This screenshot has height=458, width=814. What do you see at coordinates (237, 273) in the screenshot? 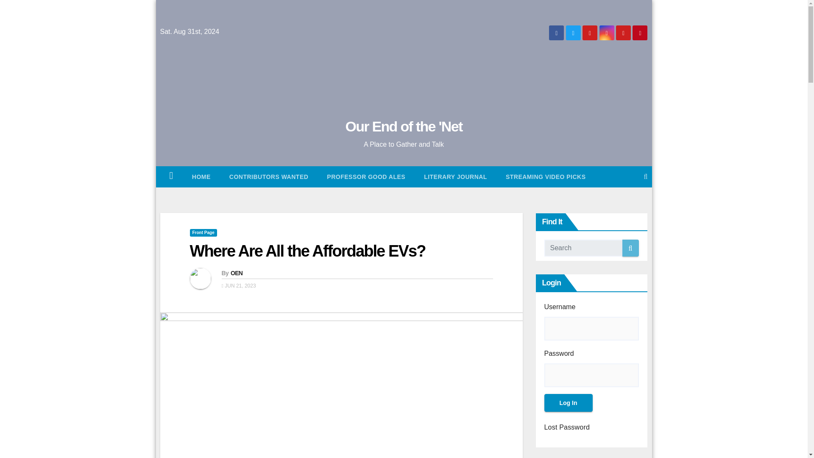
I see `OEN` at bounding box center [237, 273].